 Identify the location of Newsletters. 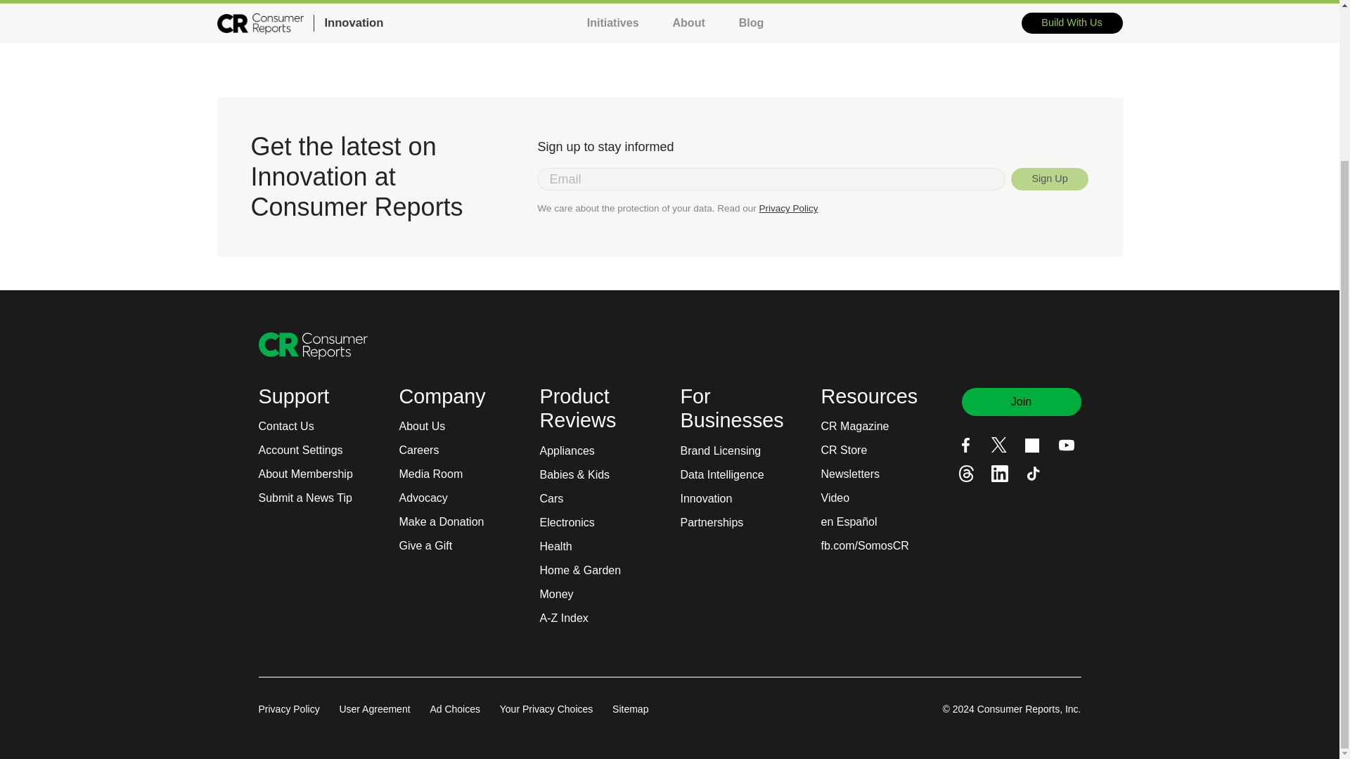
(850, 474).